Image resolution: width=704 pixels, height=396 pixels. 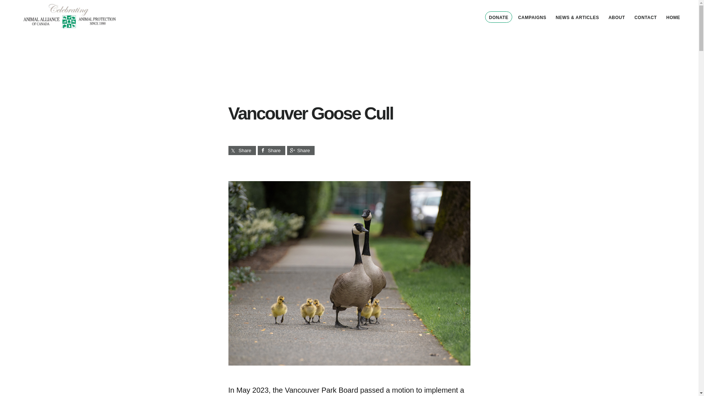 I want to click on ANIMAL ALLIANCE OF CANADA, so click(x=70, y=16).